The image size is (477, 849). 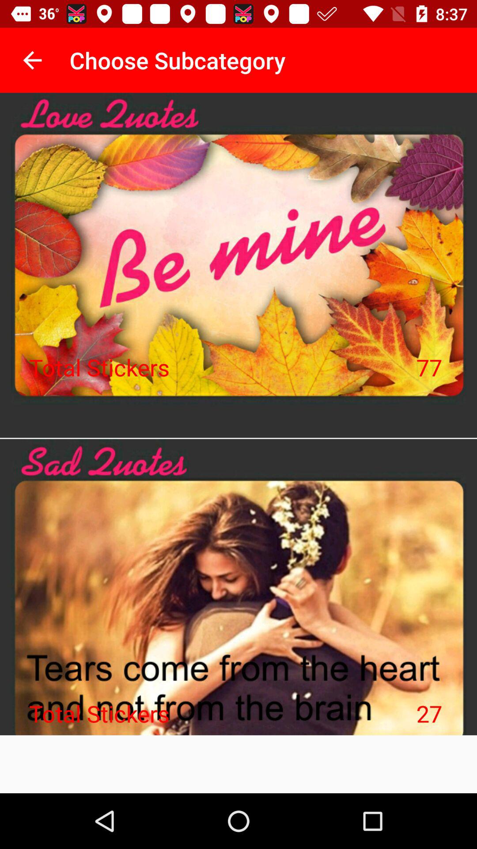 I want to click on turn off the item on the right, so click(x=429, y=367).